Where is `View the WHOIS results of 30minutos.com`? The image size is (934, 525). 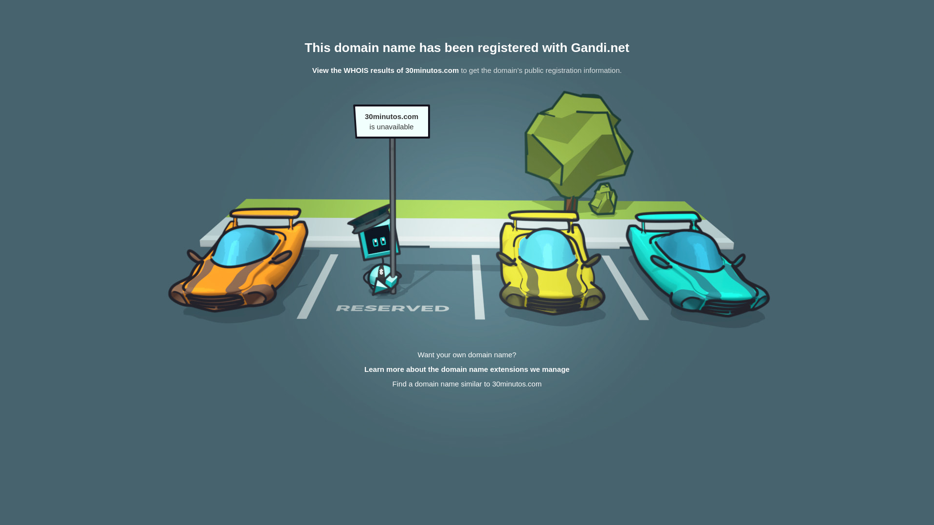 View the WHOIS results of 30minutos.com is located at coordinates (385, 70).